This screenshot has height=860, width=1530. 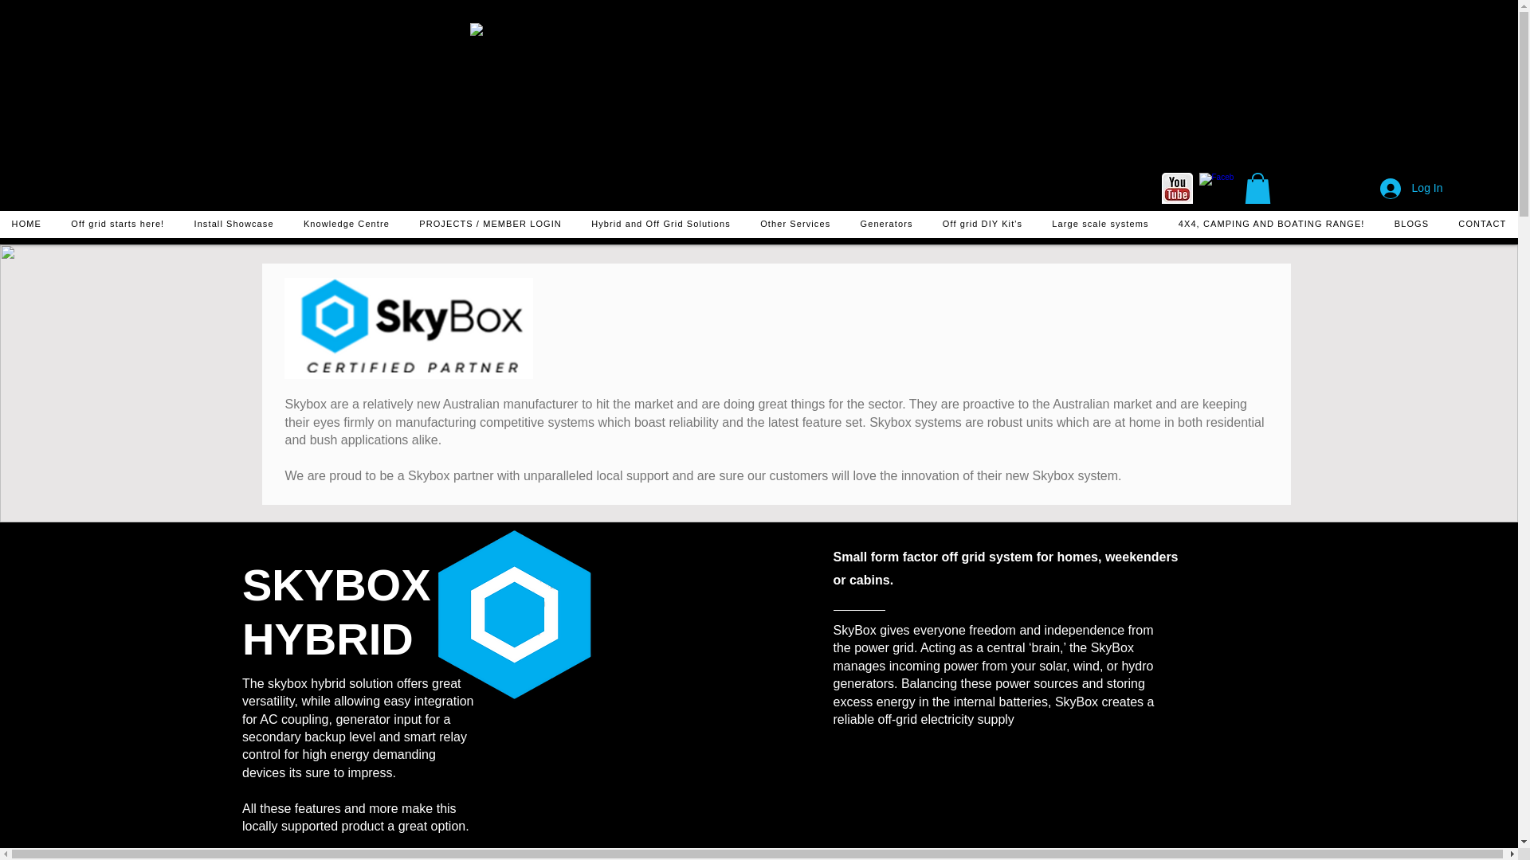 I want to click on Off grid starts here!, so click(x=117, y=225).